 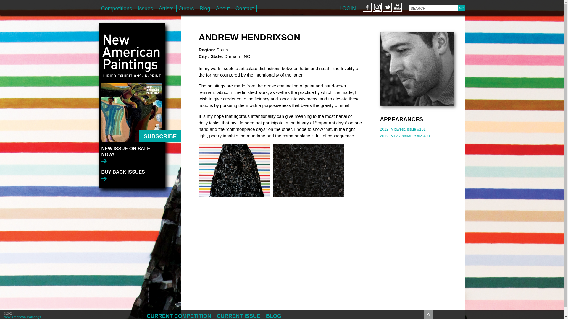 What do you see at coordinates (22, 317) in the screenshot?
I see `New American Paintings` at bounding box center [22, 317].